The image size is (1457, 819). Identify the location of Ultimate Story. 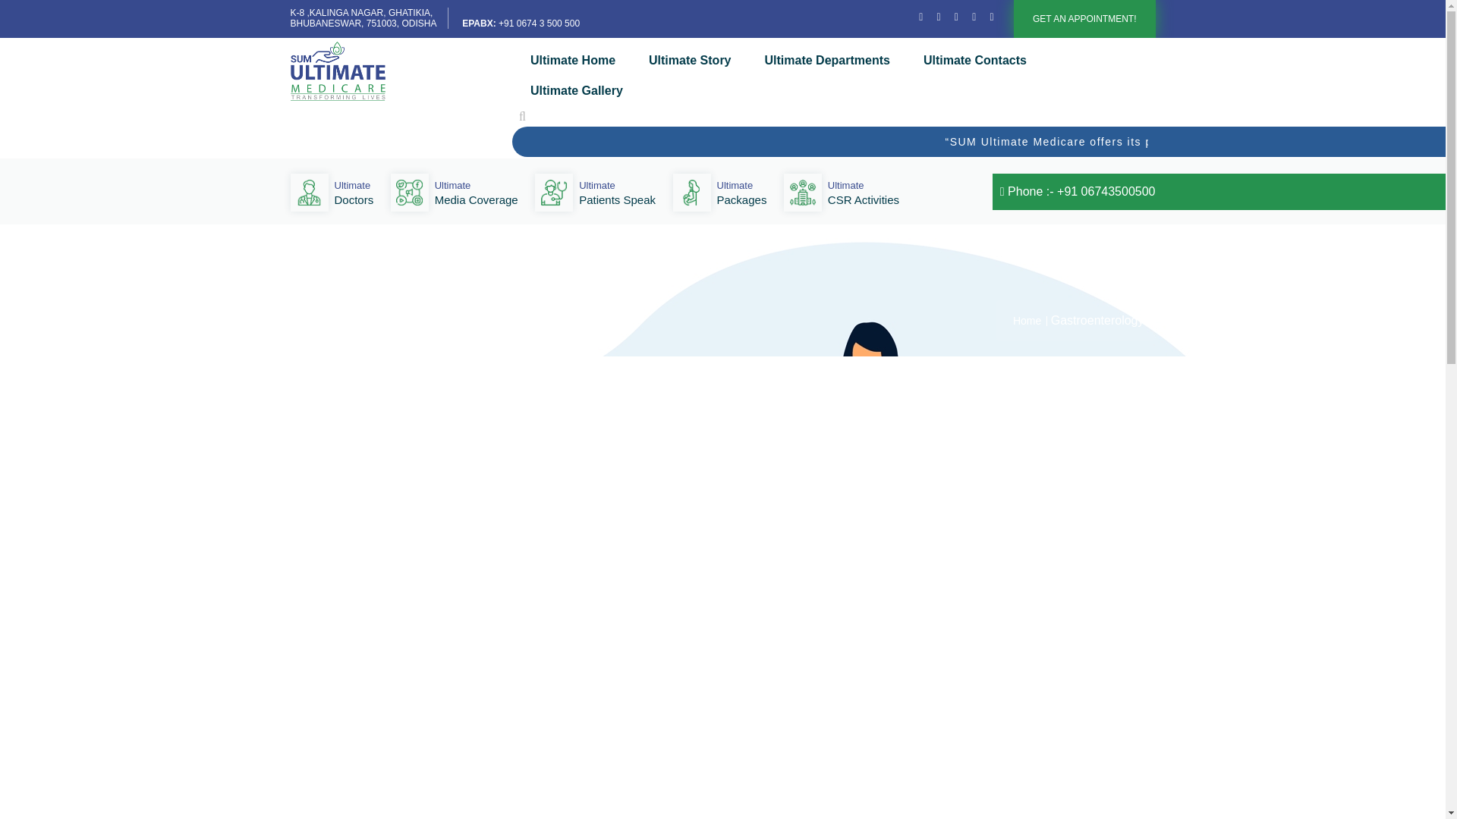
(363, 17).